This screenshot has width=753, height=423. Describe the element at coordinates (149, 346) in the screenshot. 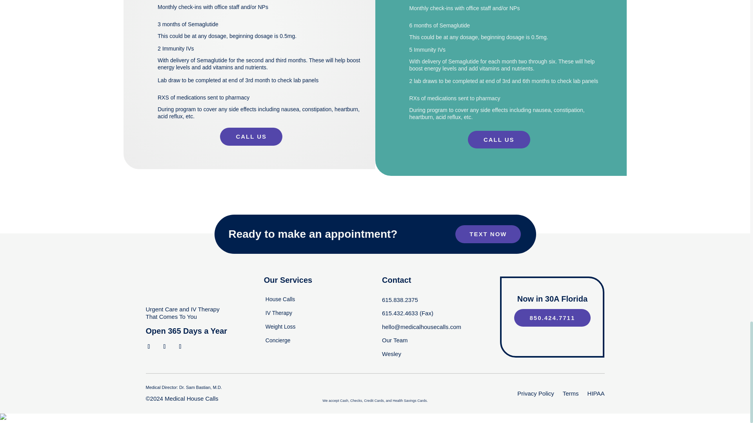

I see `Follow on Facebook` at that location.